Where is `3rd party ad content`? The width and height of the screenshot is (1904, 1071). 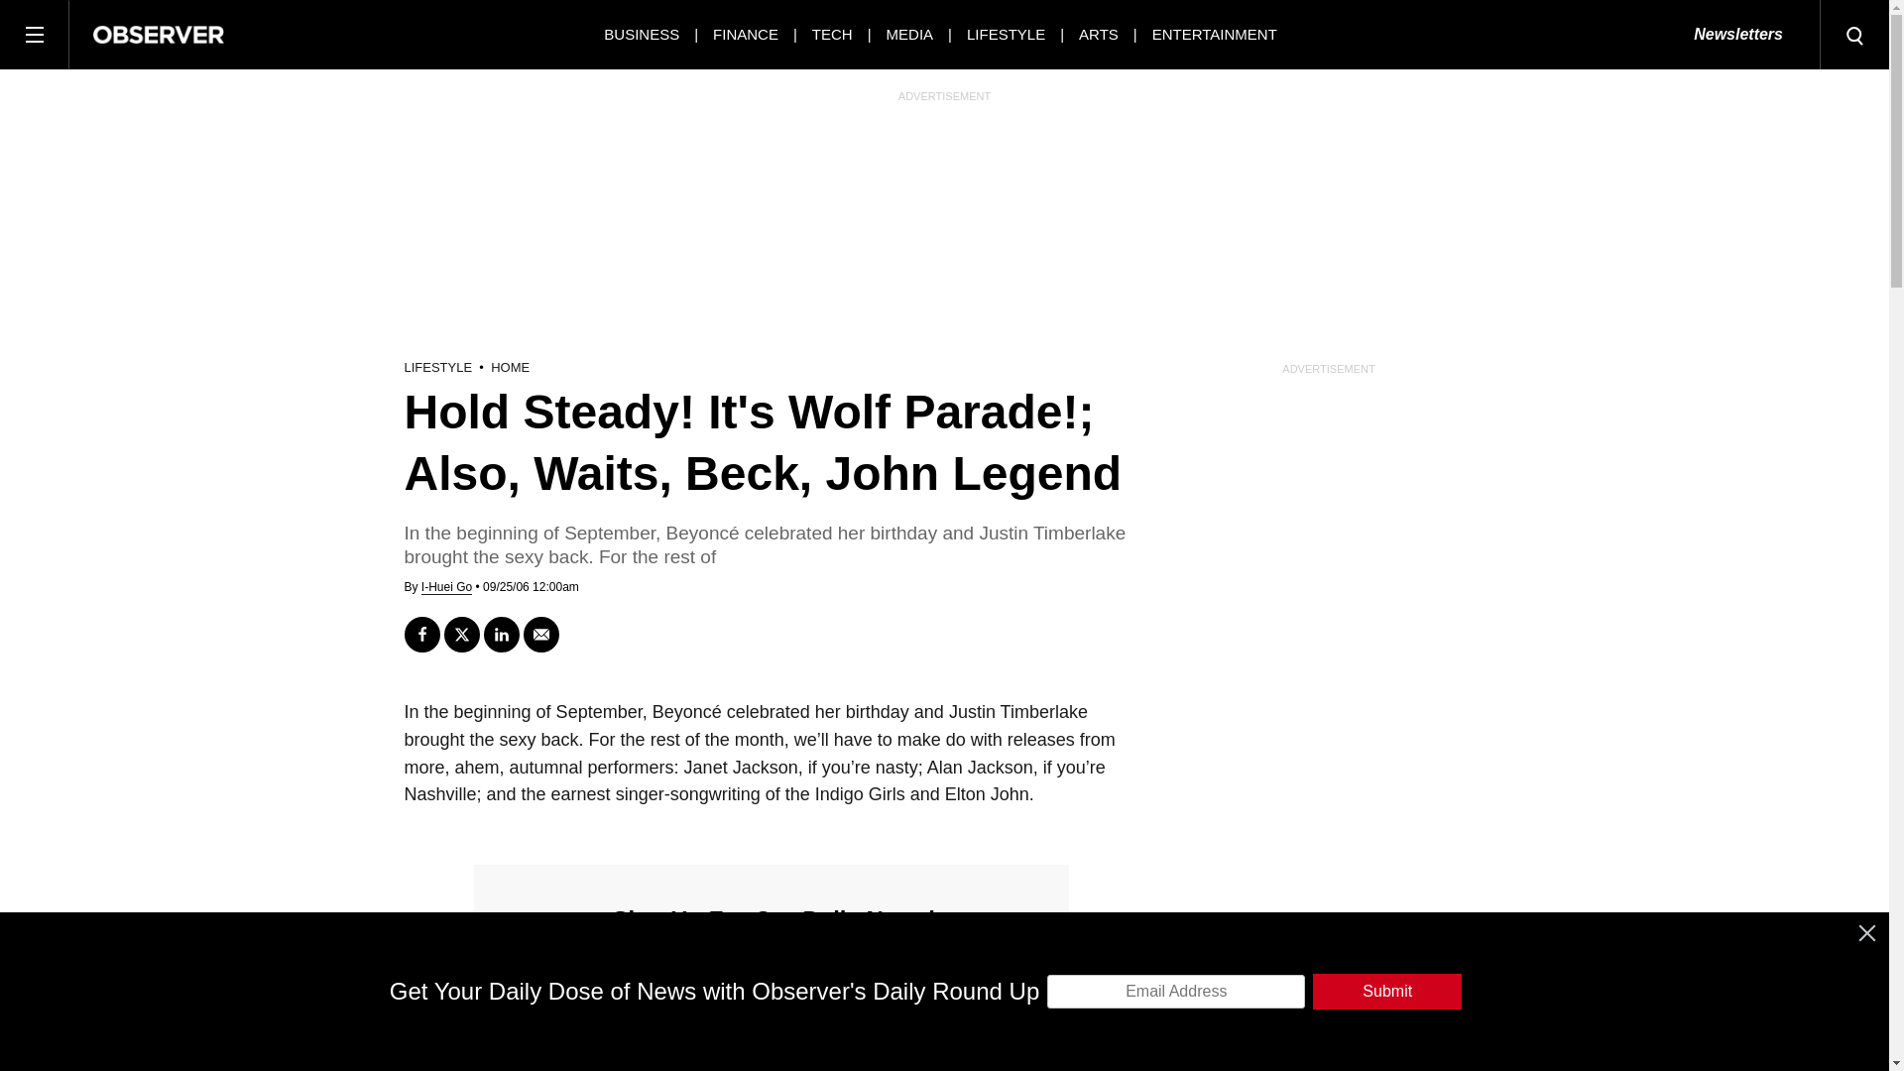
3rd party ad content is located at coordinates (943, 1026).